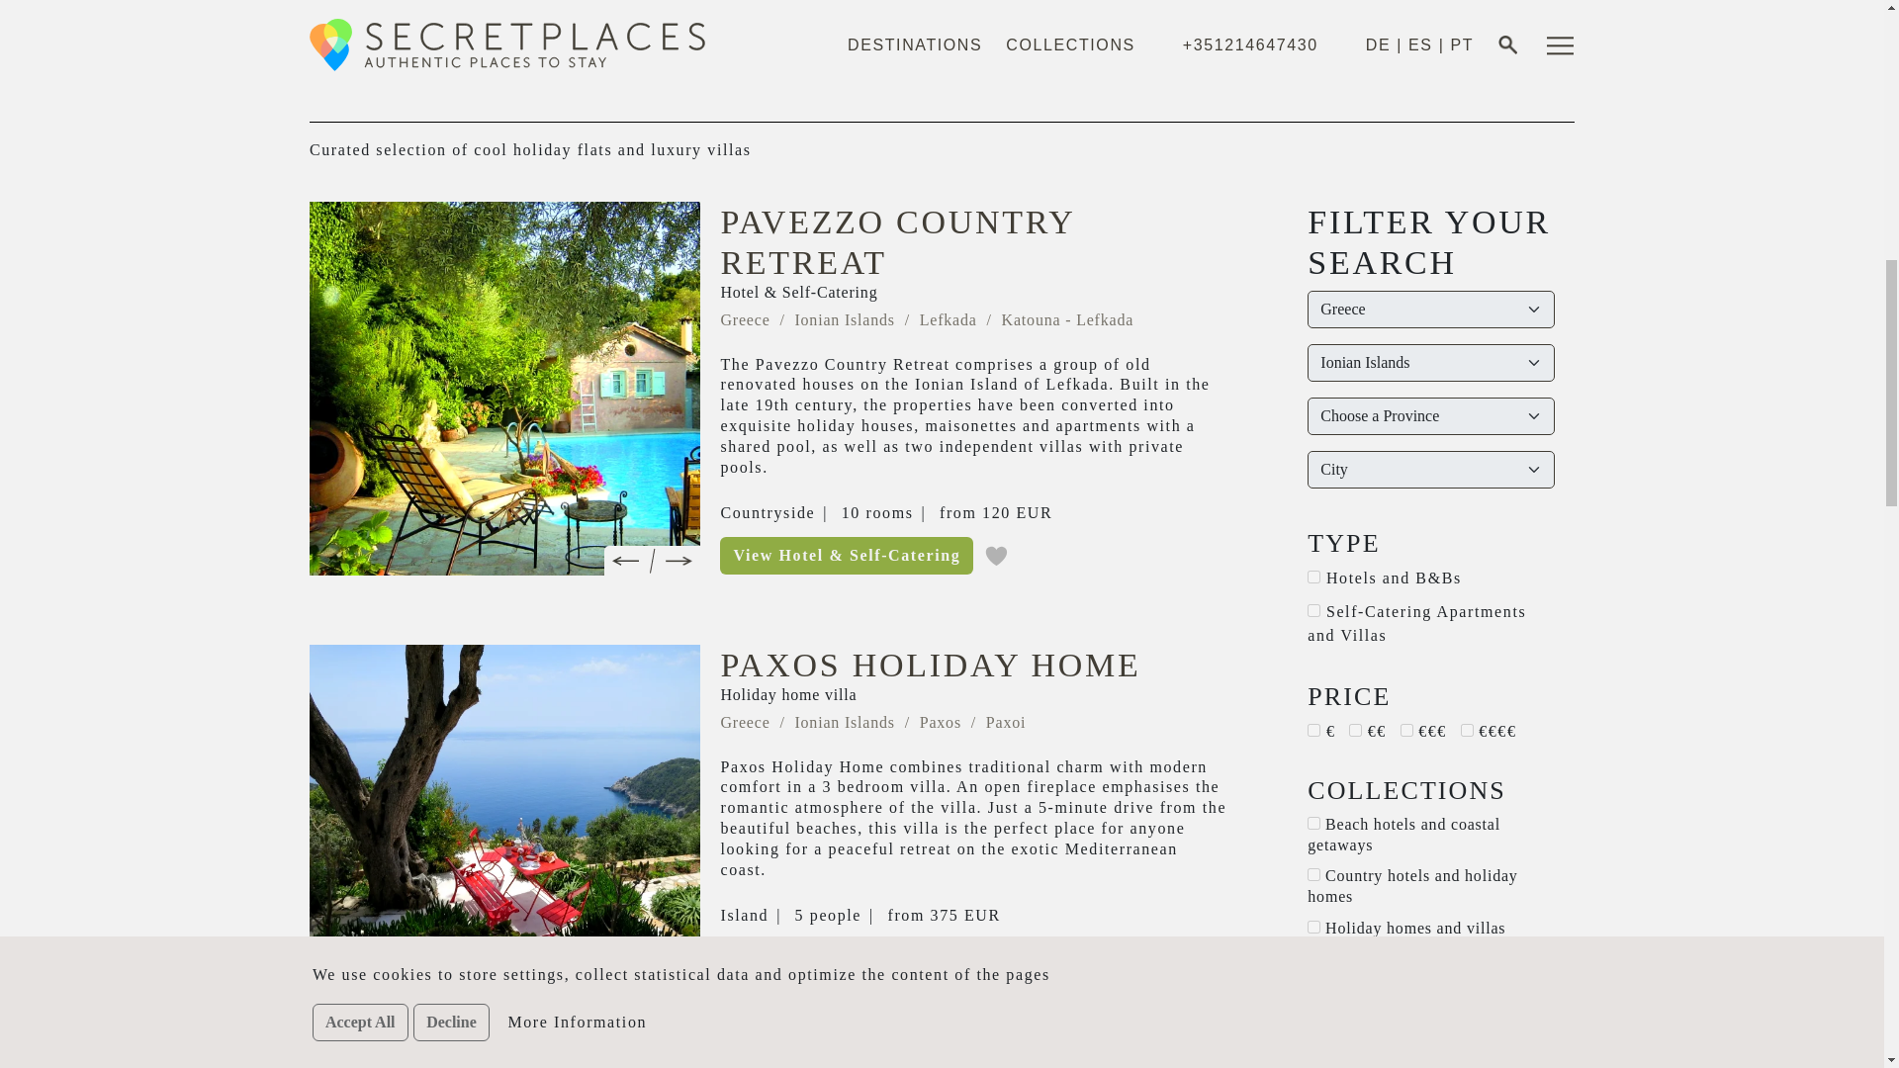 The height and width of the screenshot is (1068, 1899). Describe the element at coordinates (1313, 989) in the screenshot. I see `15` at that location.